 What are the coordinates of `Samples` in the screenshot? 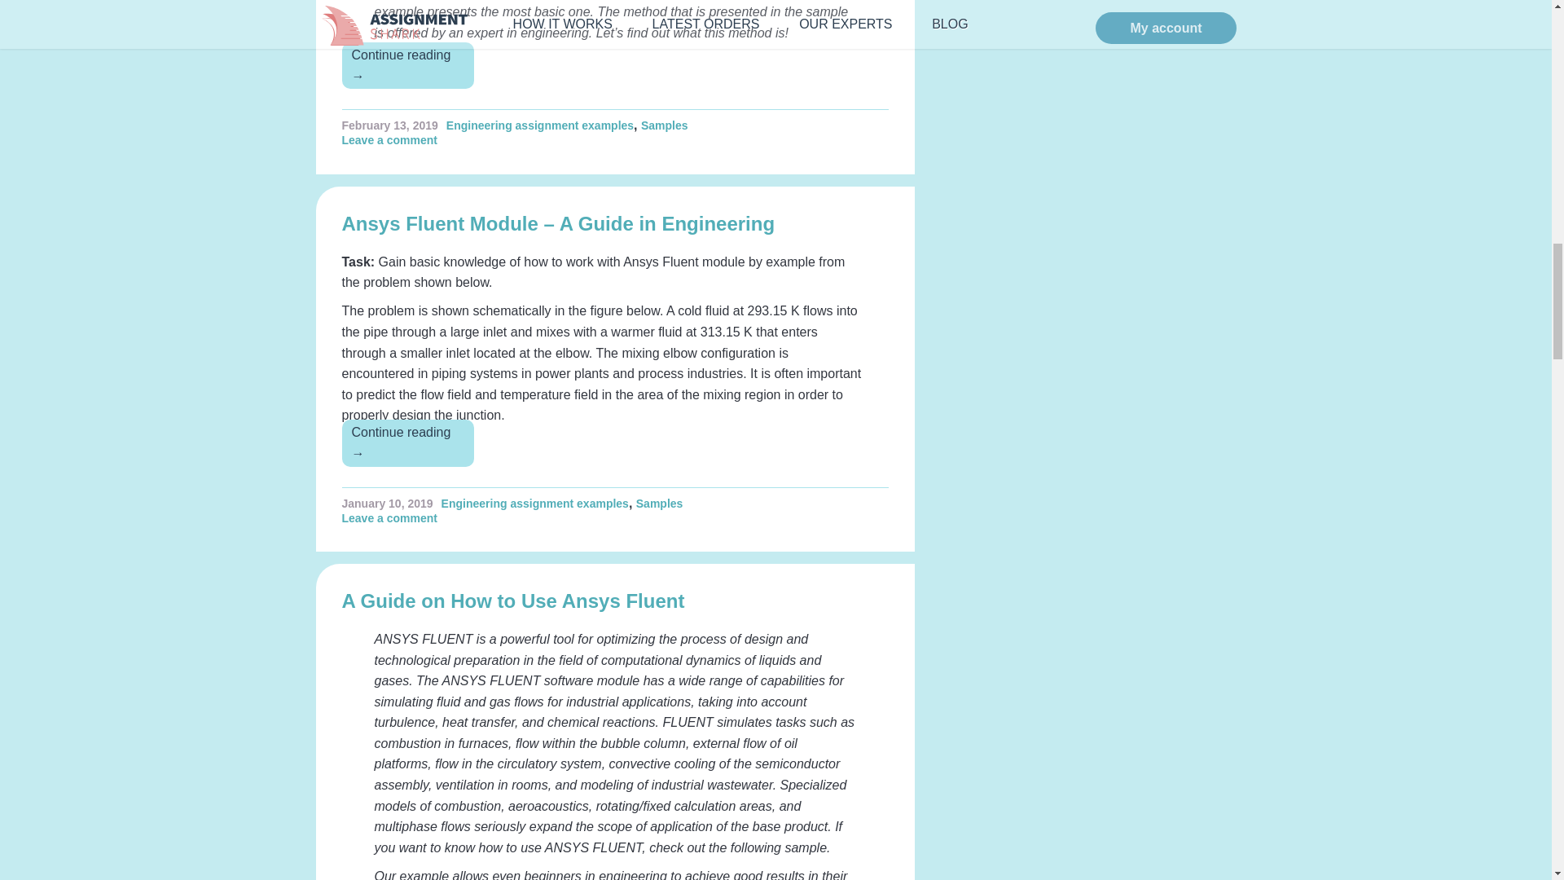 It's located at (665, 125).